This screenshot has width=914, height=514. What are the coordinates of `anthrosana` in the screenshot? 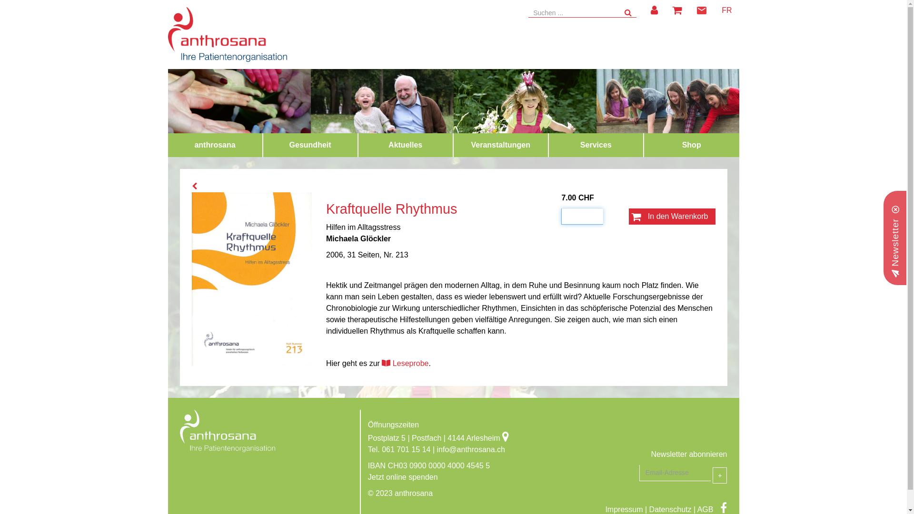 It's located at (215, 145).